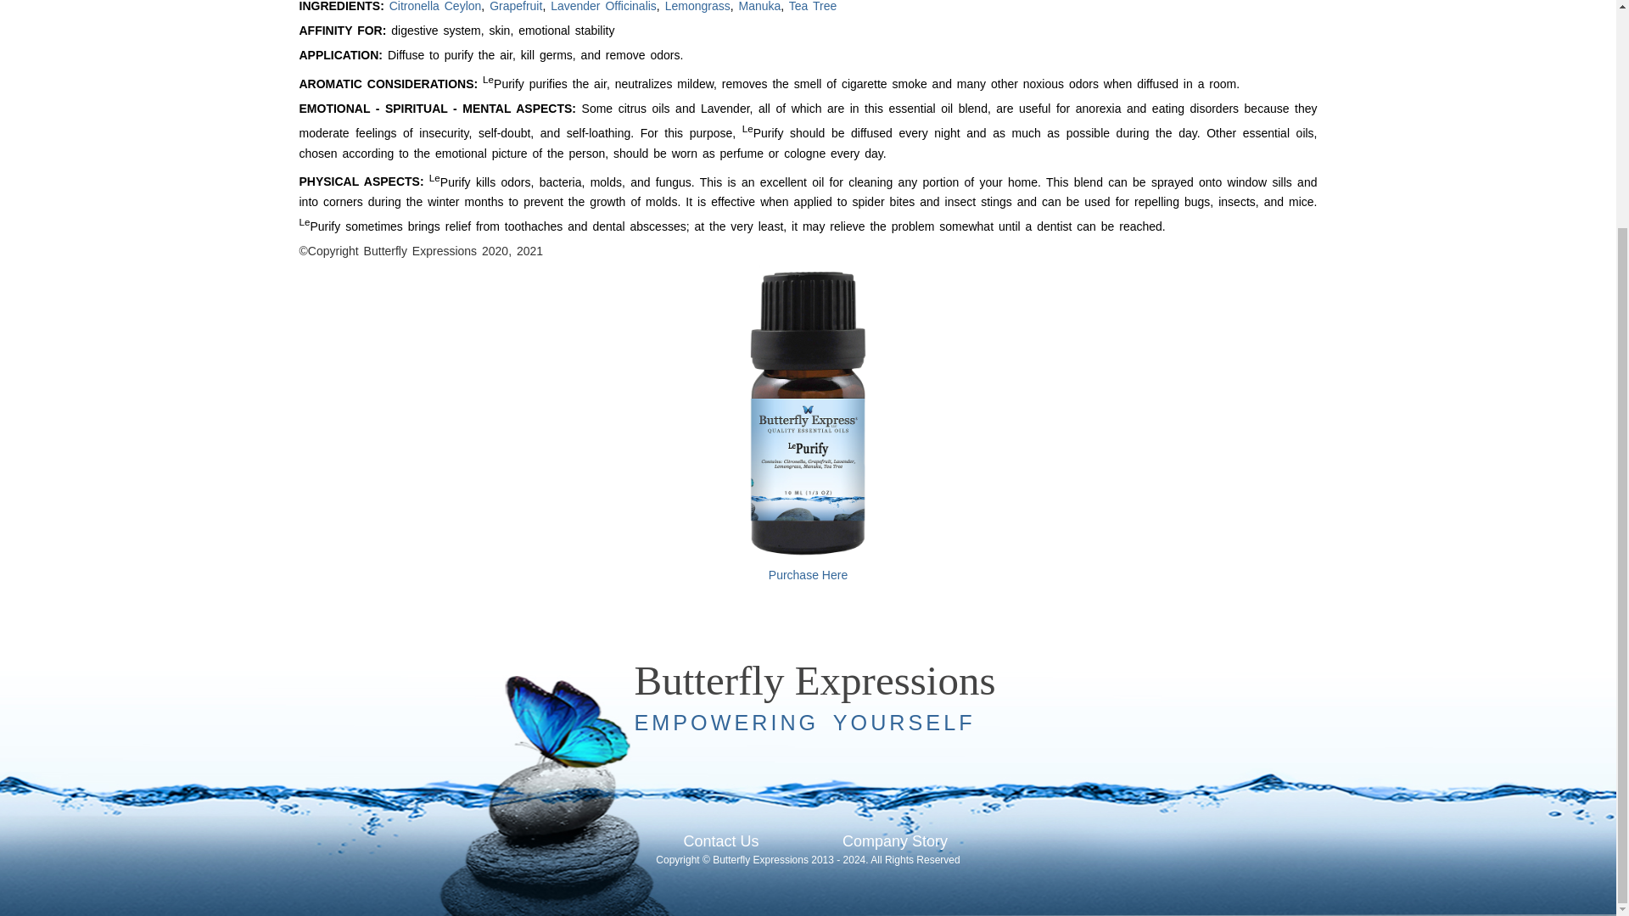 This screenshot has height=916, width=1629. Describe the element at coordinates (516, 7) in the screenshot. I see `Grapefruit` at that location.